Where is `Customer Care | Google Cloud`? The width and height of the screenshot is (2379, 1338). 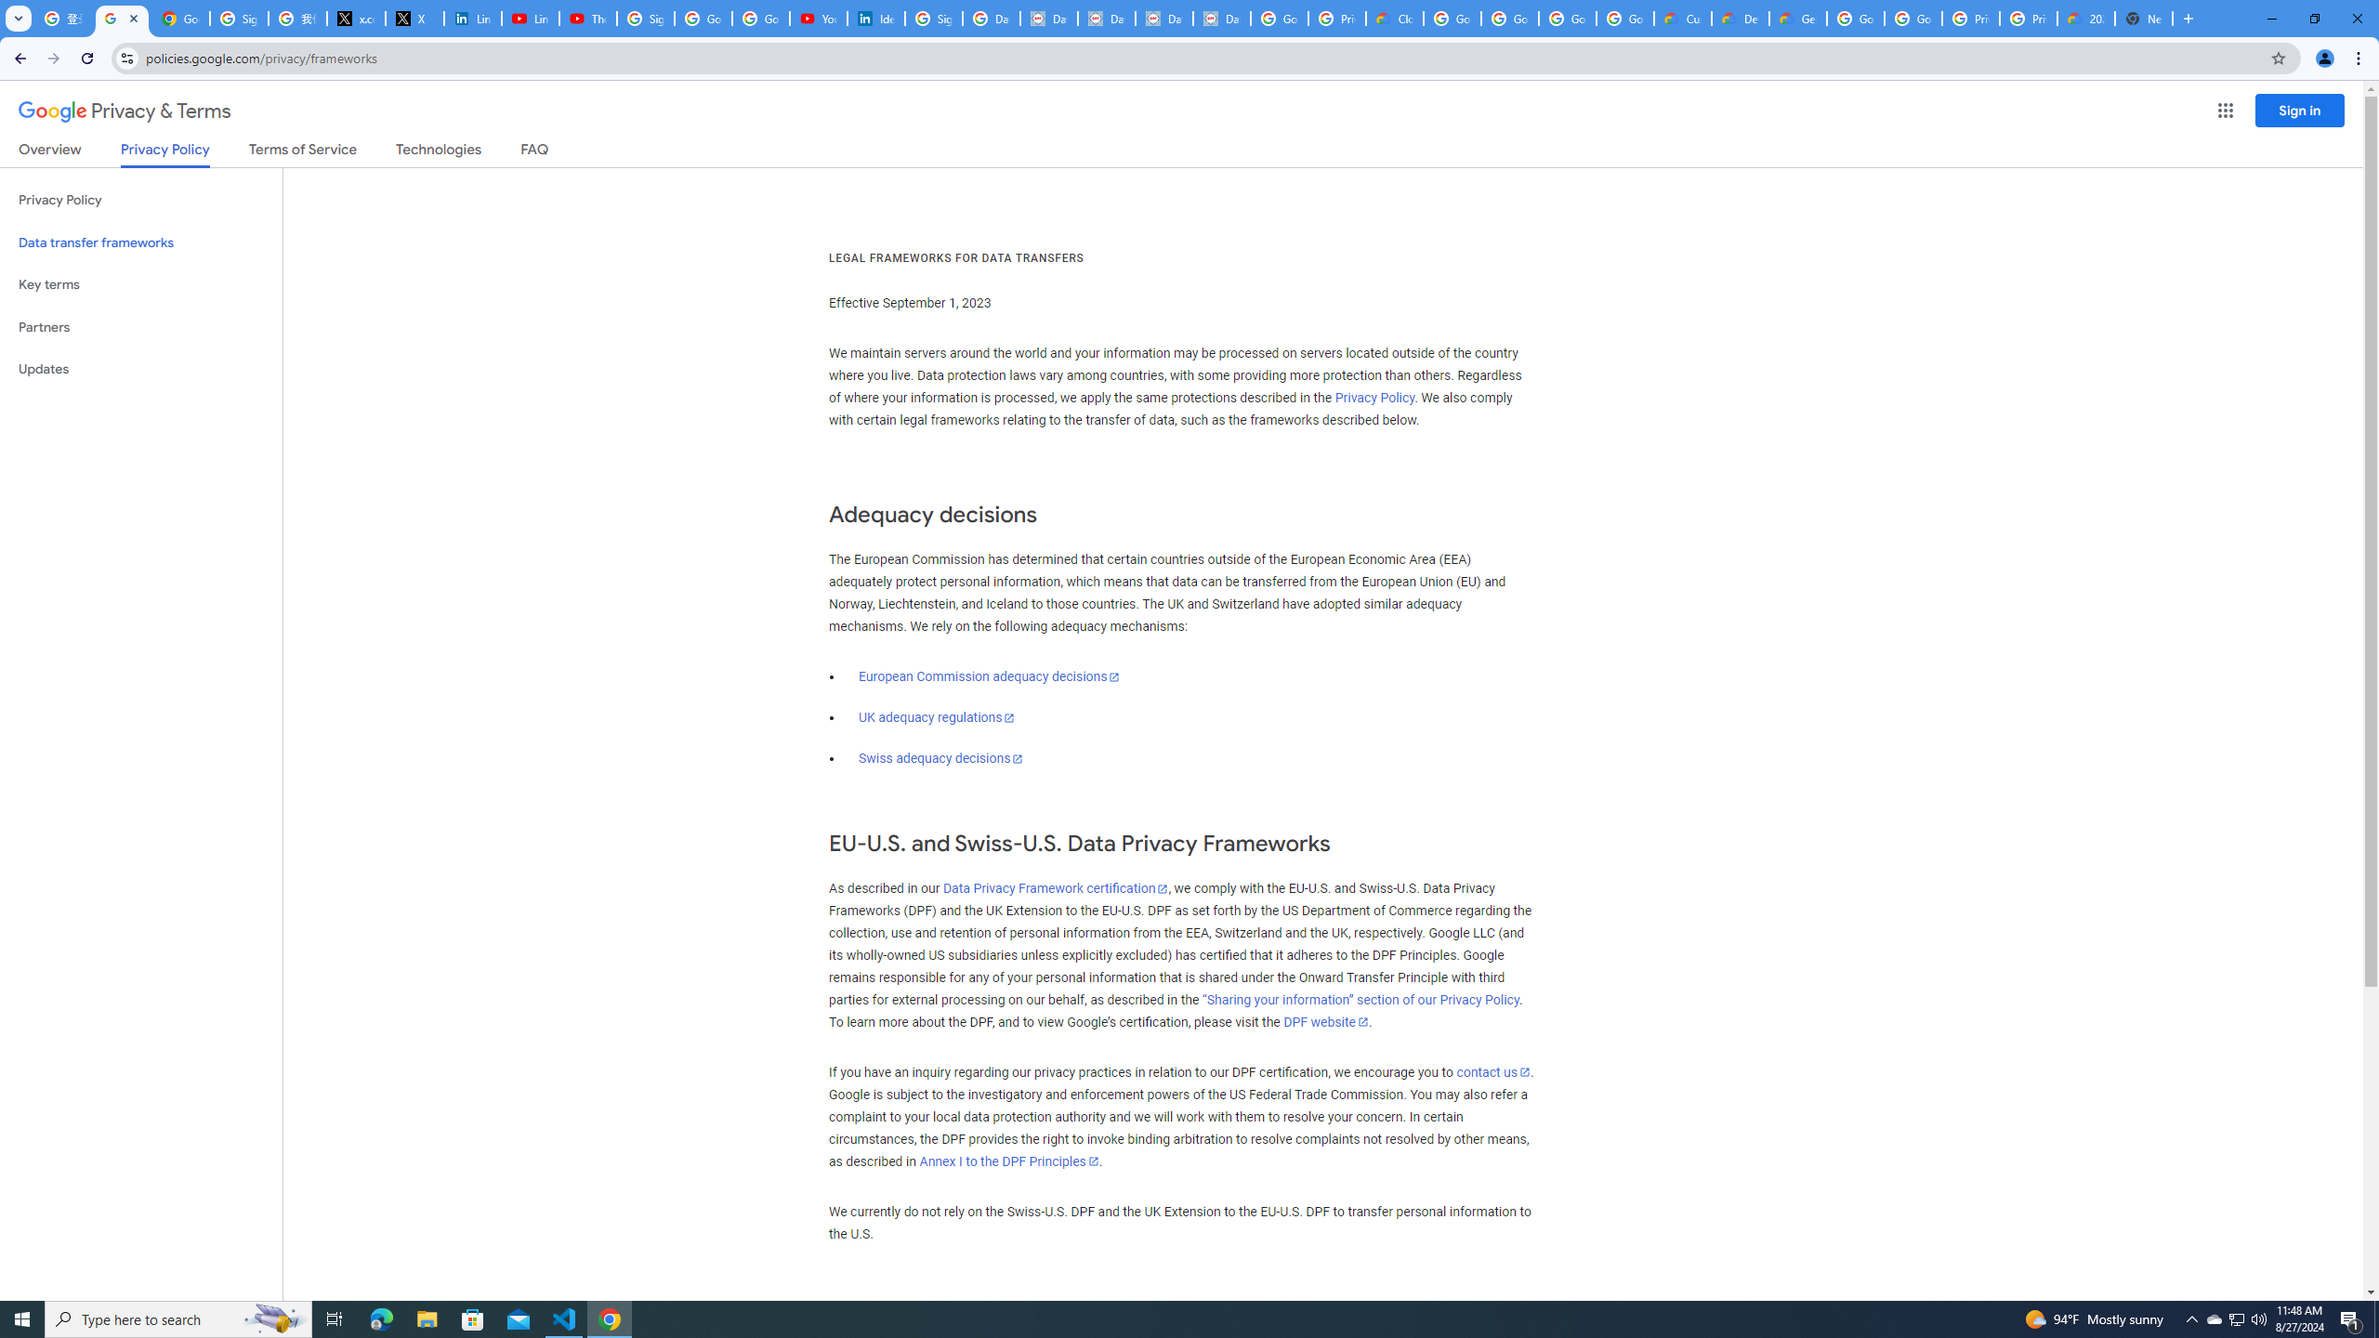
Customer Care | Google Cloud is located at coordinates (1682, 19).